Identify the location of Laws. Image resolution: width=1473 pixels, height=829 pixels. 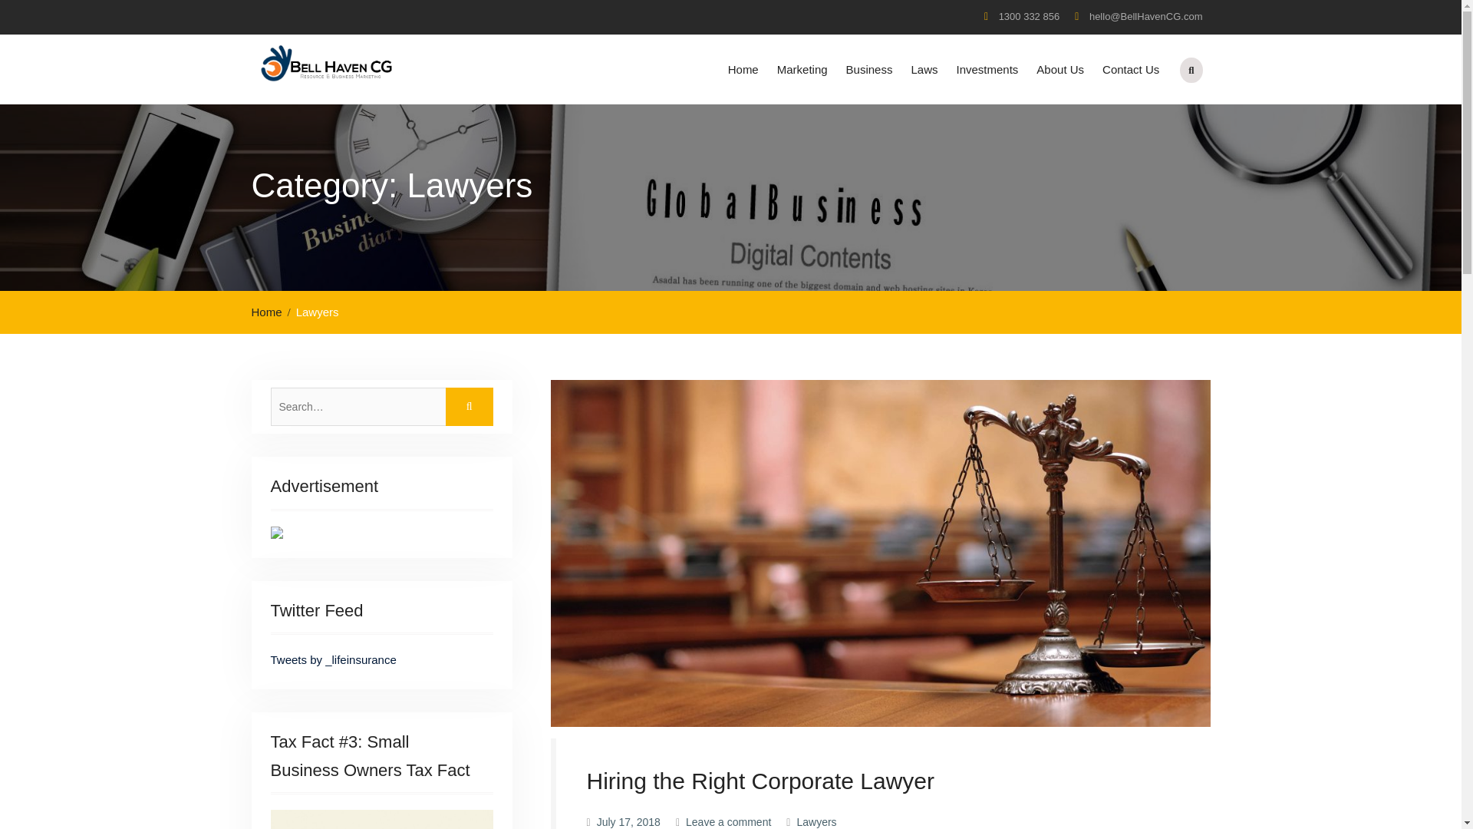
(924, 69).